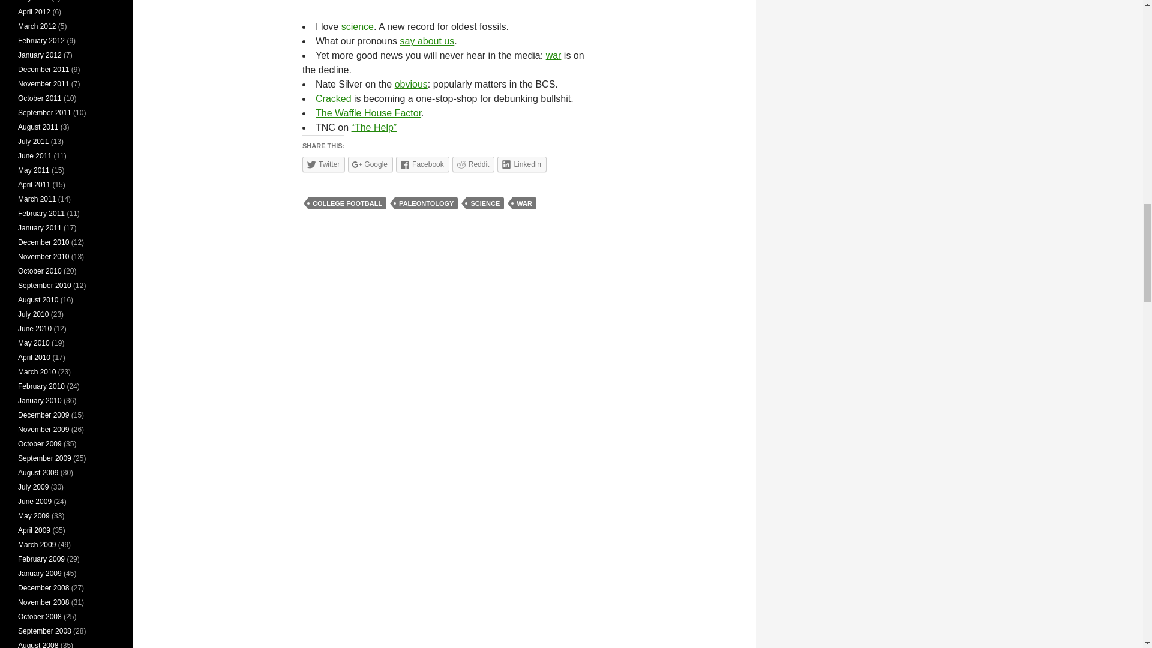 The image size is (1152, 648). Describe the element at coordinates (323, 164) in the screenshot. I see `Click to share on Twitter` at that location.